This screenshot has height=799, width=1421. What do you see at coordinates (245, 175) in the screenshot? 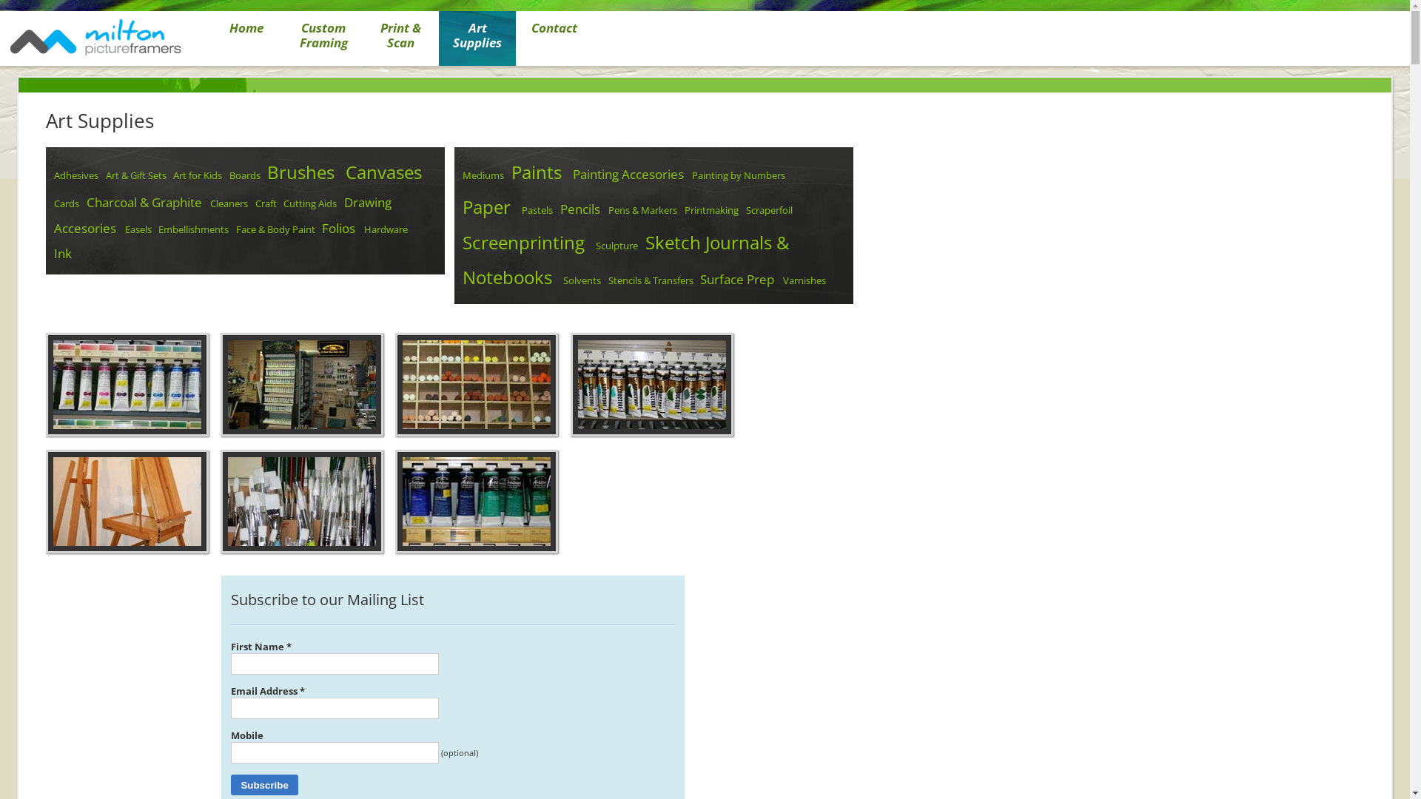
I see `Boards` at bounding box center [245, 175].